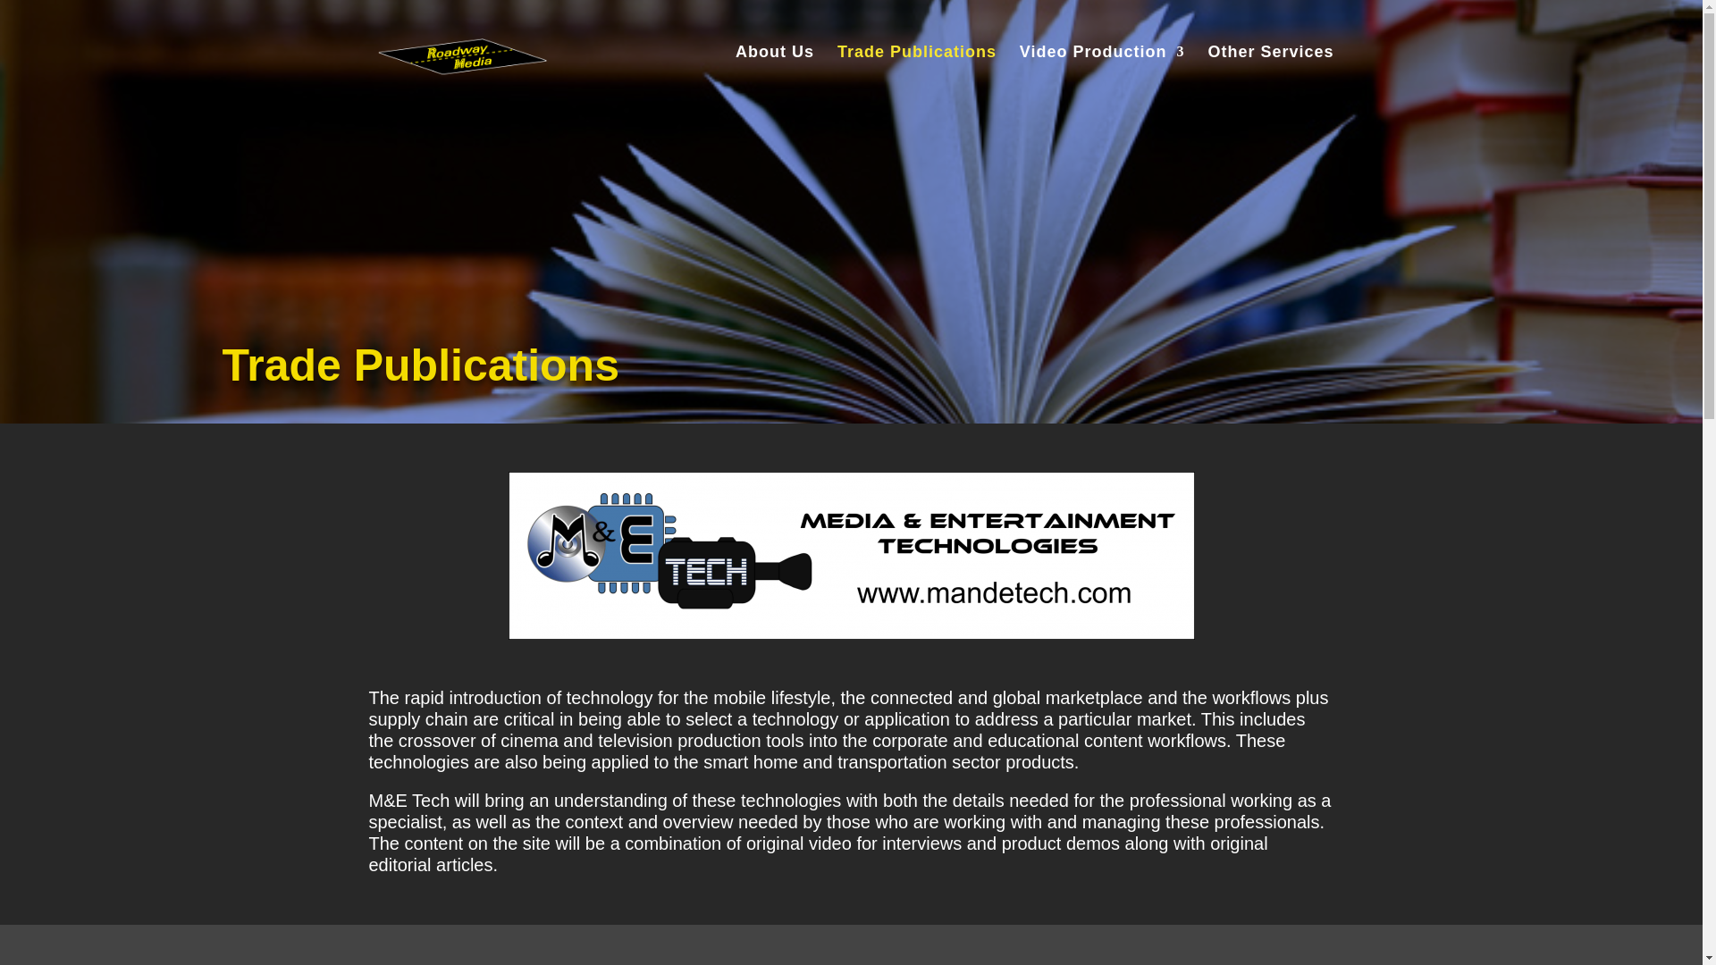  Describe the element at coordinates (1270, 73) in the screenshot. I see `Other Services` at that location.